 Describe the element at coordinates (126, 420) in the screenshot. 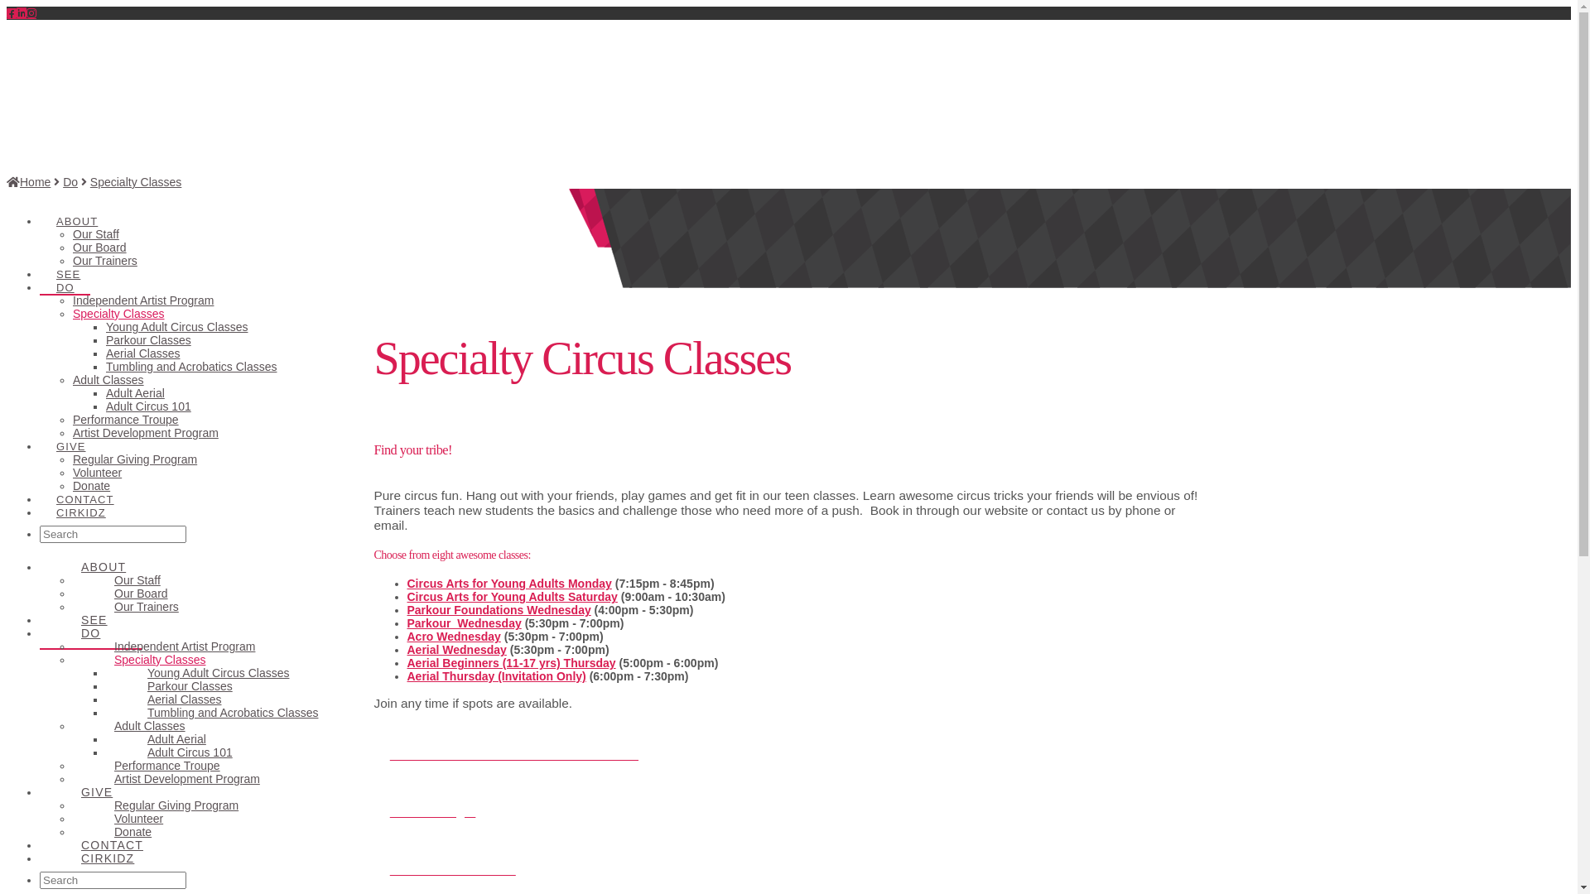

I see `Performance Troupe` at that location.